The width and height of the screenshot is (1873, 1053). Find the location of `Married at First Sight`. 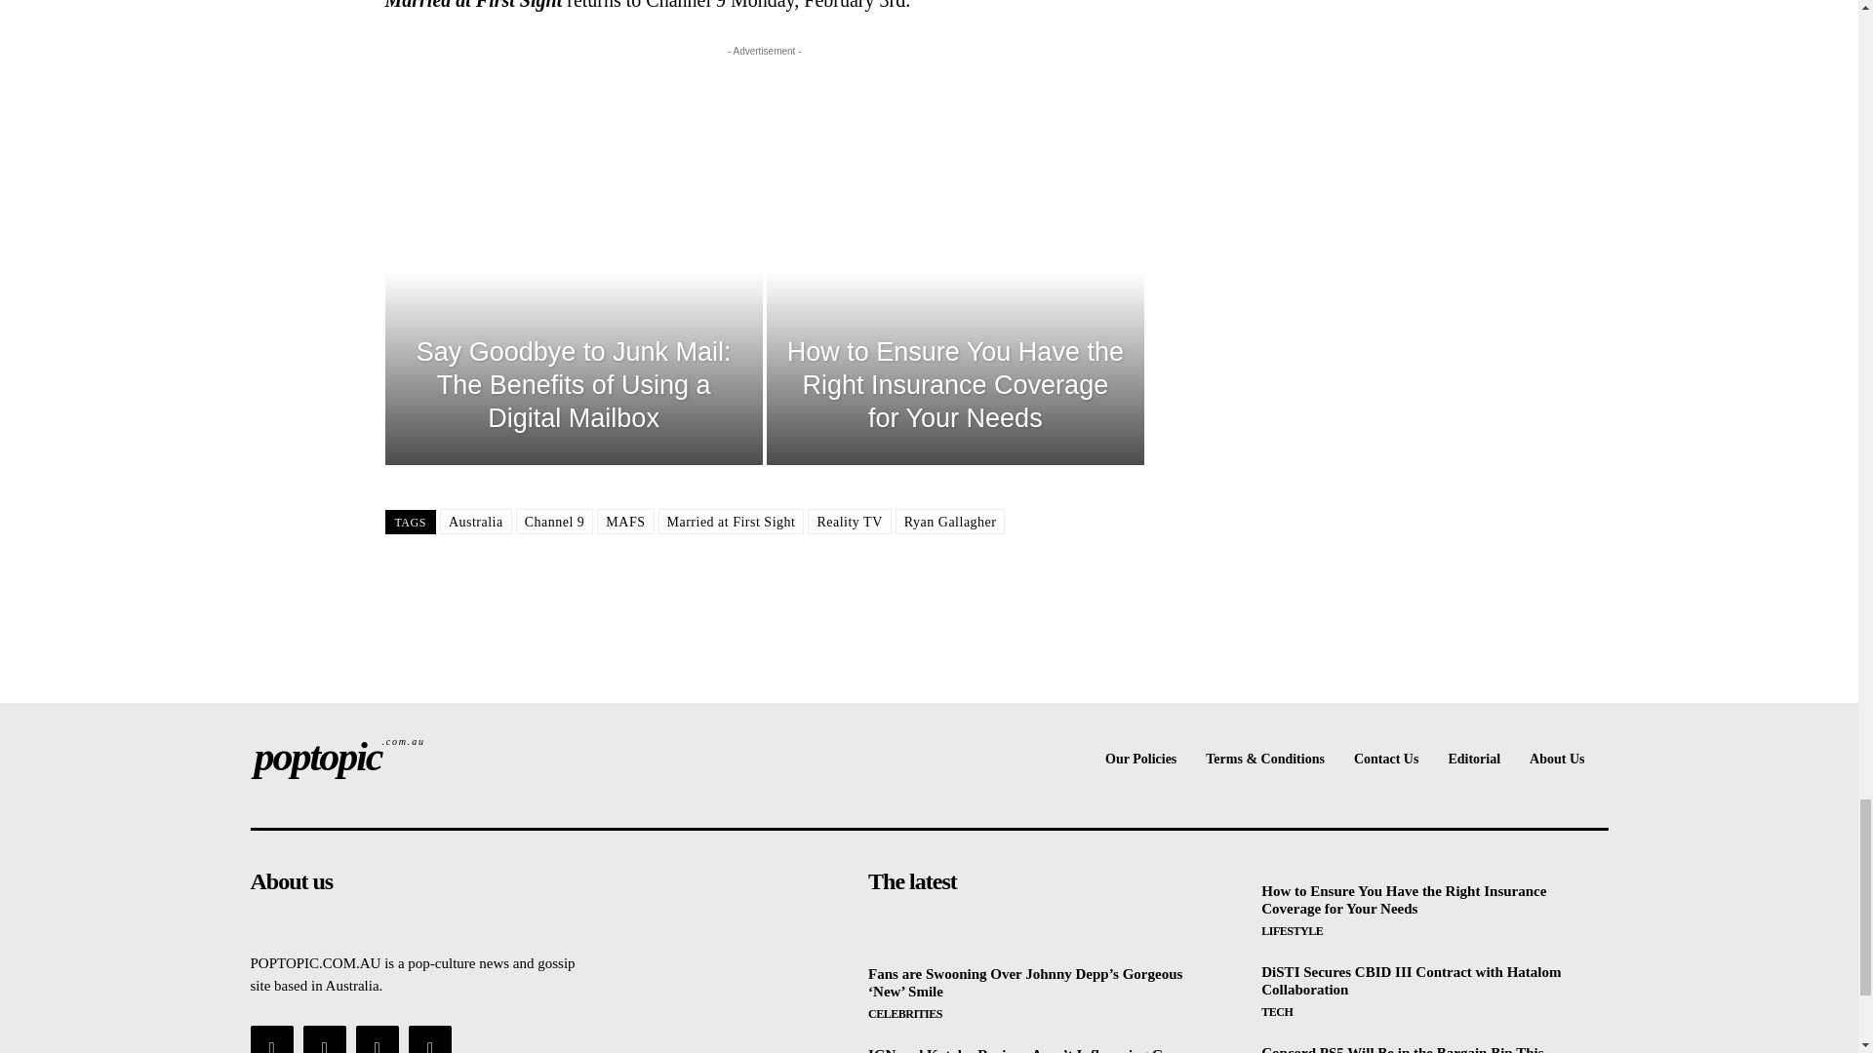

Married at First Sight is located at coordinates (730, 521).